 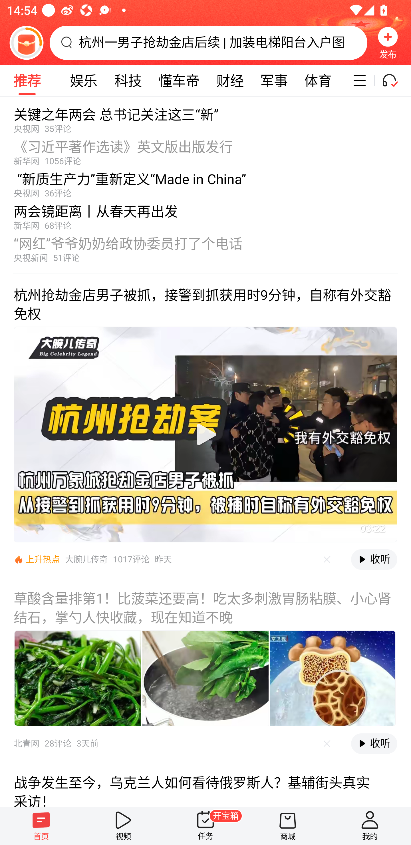 I want to click on 阅读赚金币, so click(x=26, y=43).